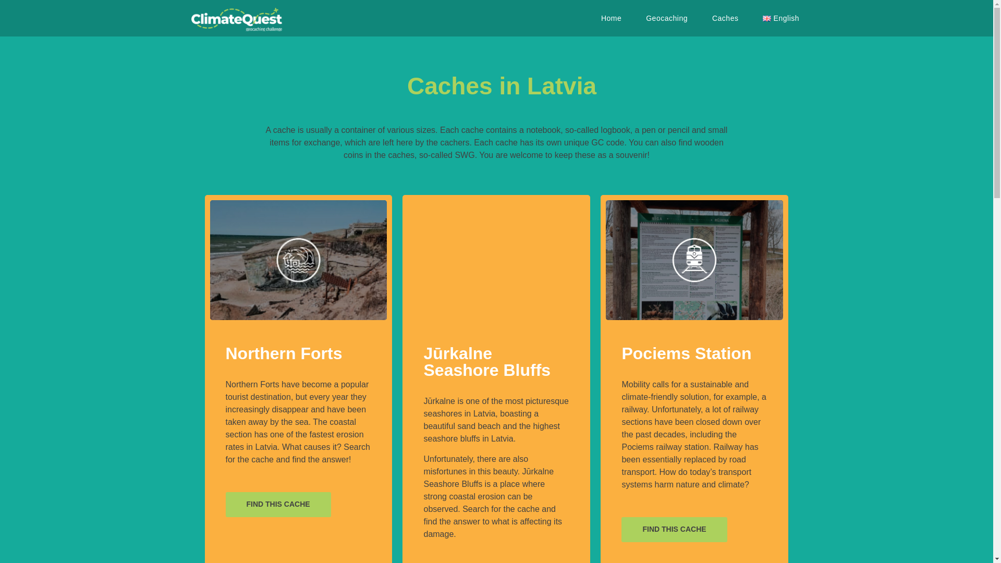  I want to click on Caches, so click(725, 18).